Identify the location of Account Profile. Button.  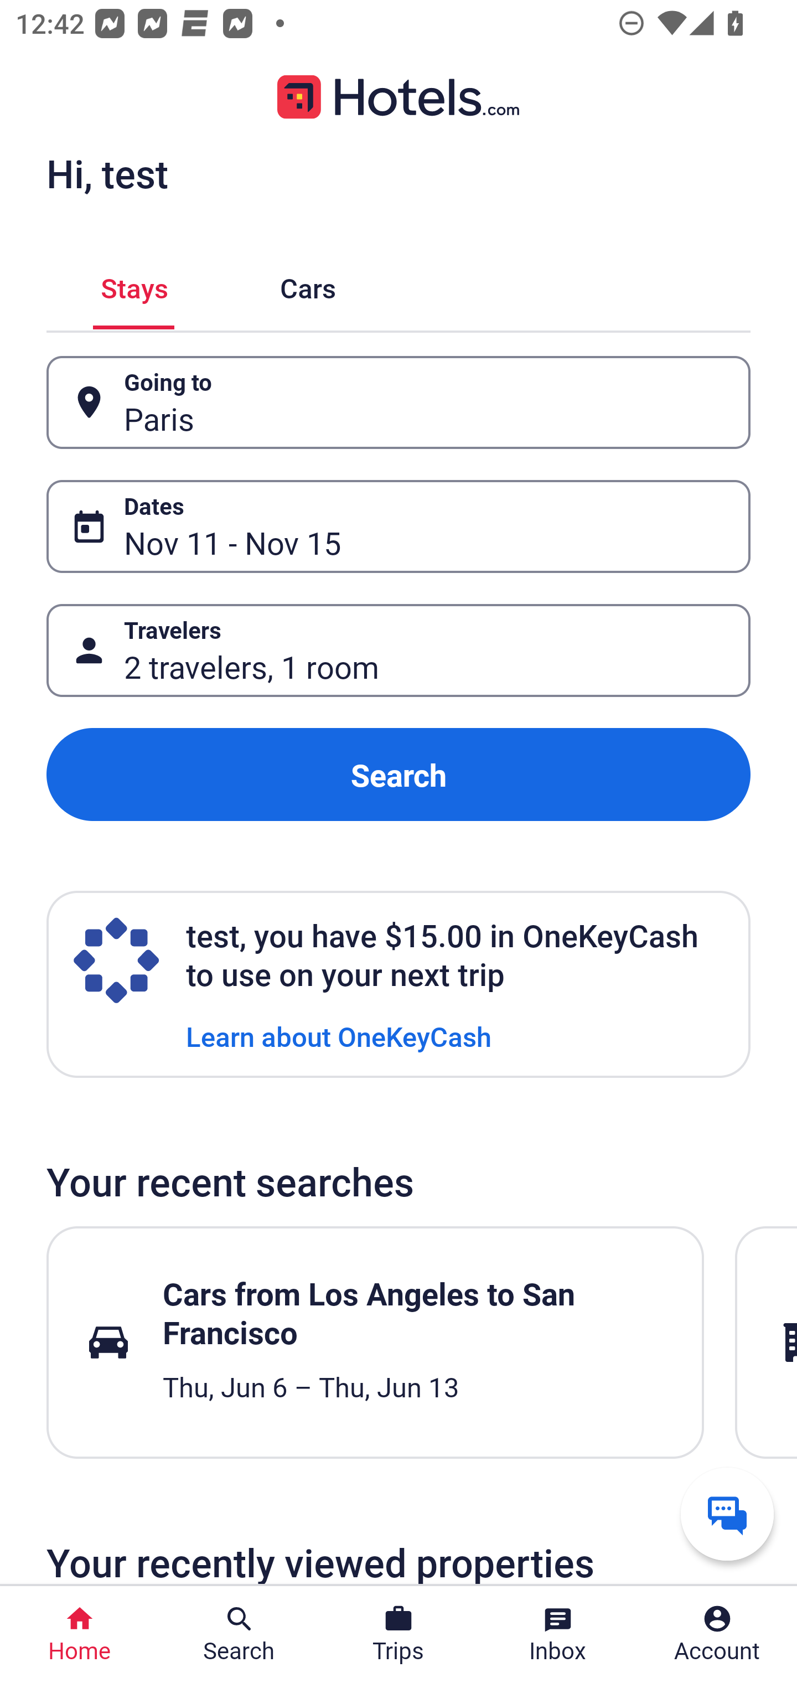
(717, 1634).